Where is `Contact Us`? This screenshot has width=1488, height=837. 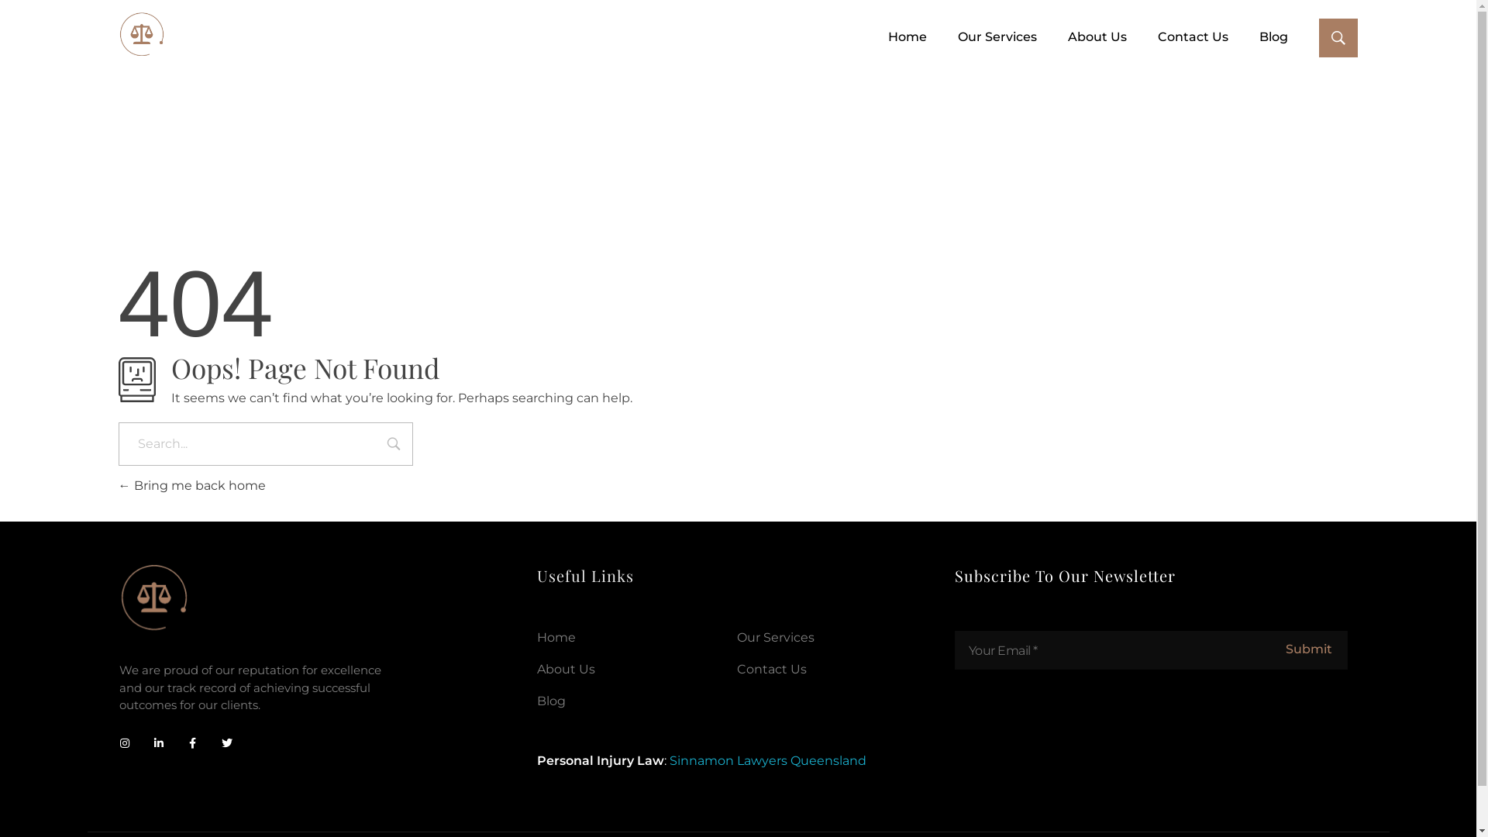
Contact Us is located at coordinates (1178, 37).